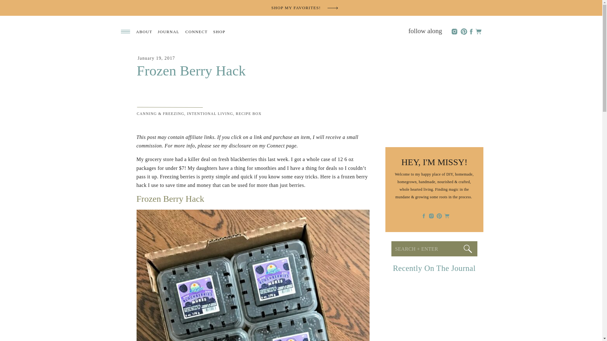 The image size is (607, 341). Describe the element at coordinates (219, 32) in the screenshot. I see `SHOP` at that location.